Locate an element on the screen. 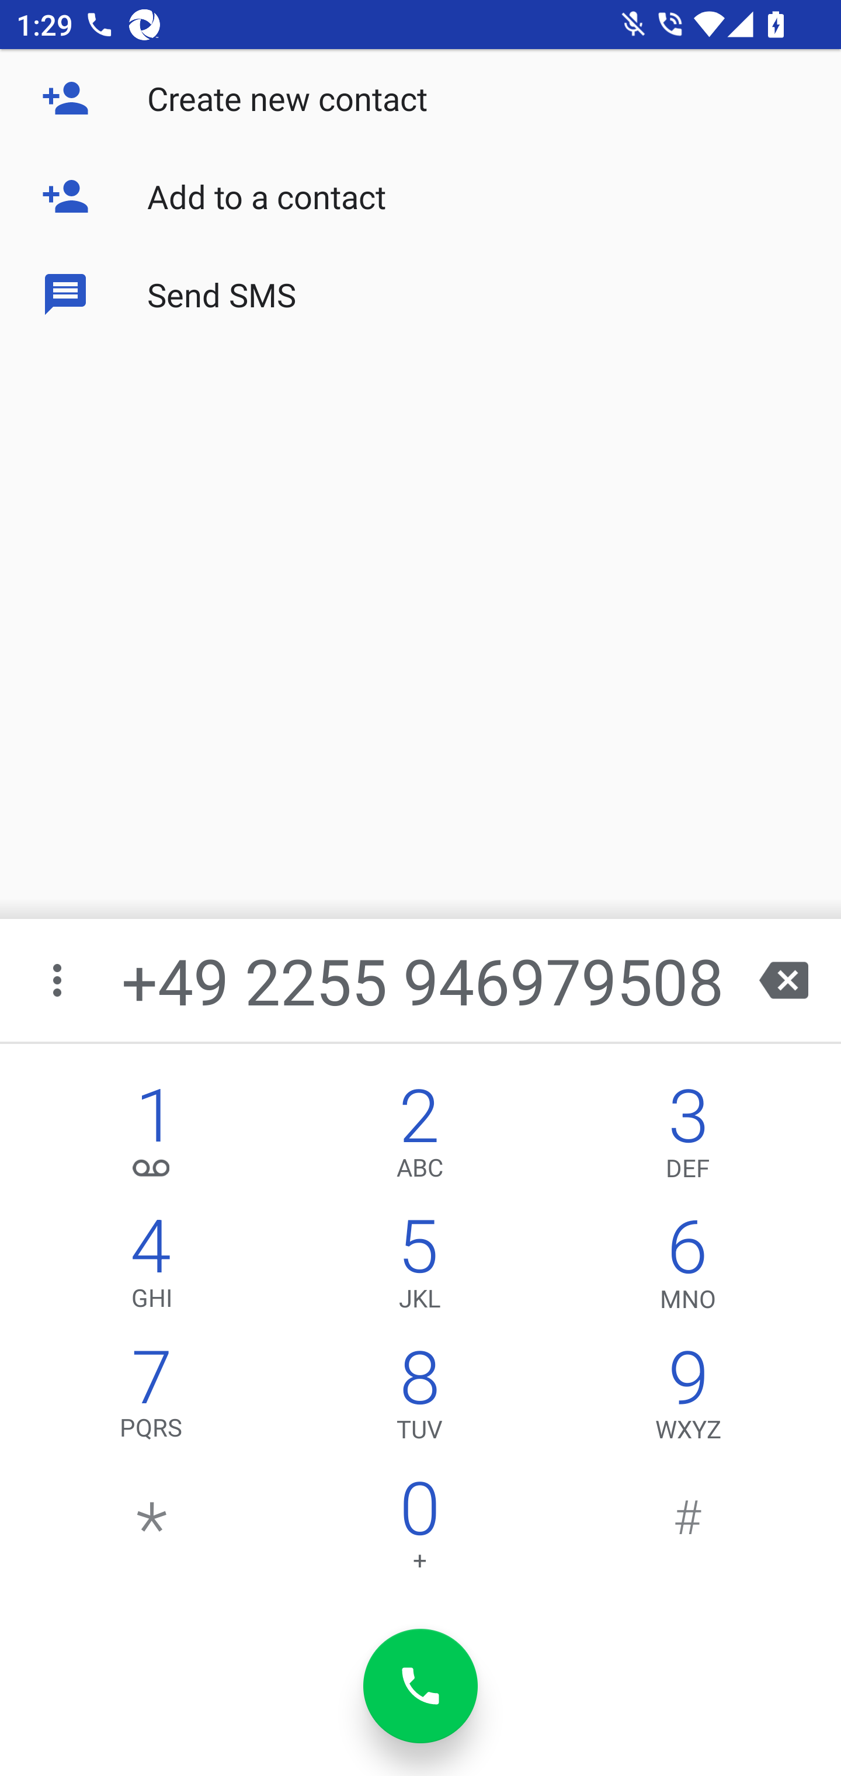 Image resolution: width=841 pixels, height=1776 pixels. +49 2255 946979508 is located at coordinates (423, 980).